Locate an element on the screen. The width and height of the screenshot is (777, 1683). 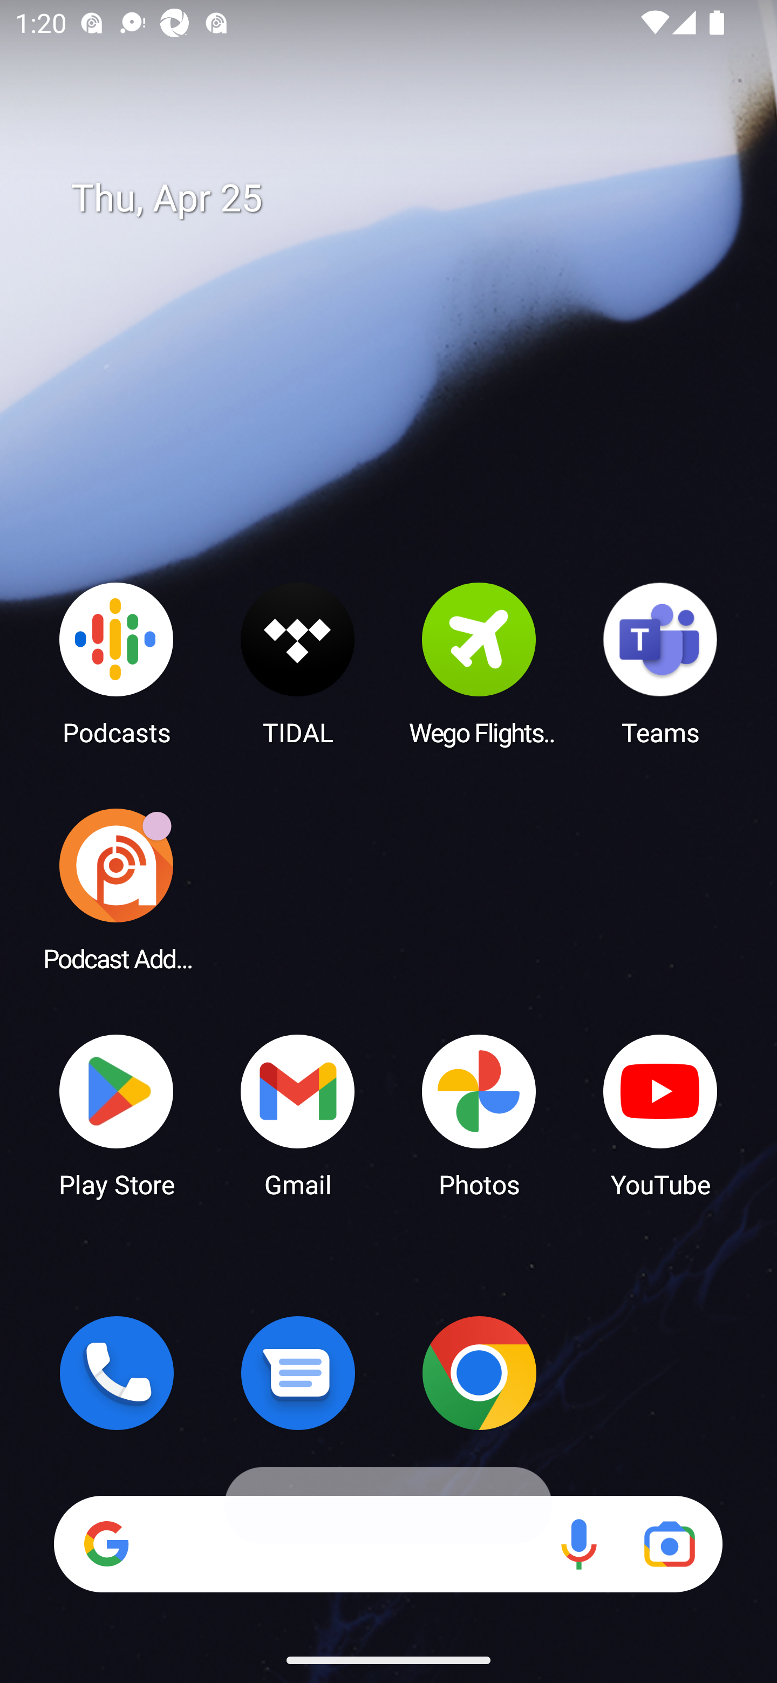
Search Voice search Google Lens is located at coordinates (388, 1544).